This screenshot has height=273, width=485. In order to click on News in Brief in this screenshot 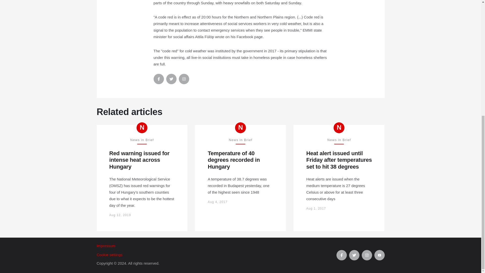, I will do `click(142, 128)`.